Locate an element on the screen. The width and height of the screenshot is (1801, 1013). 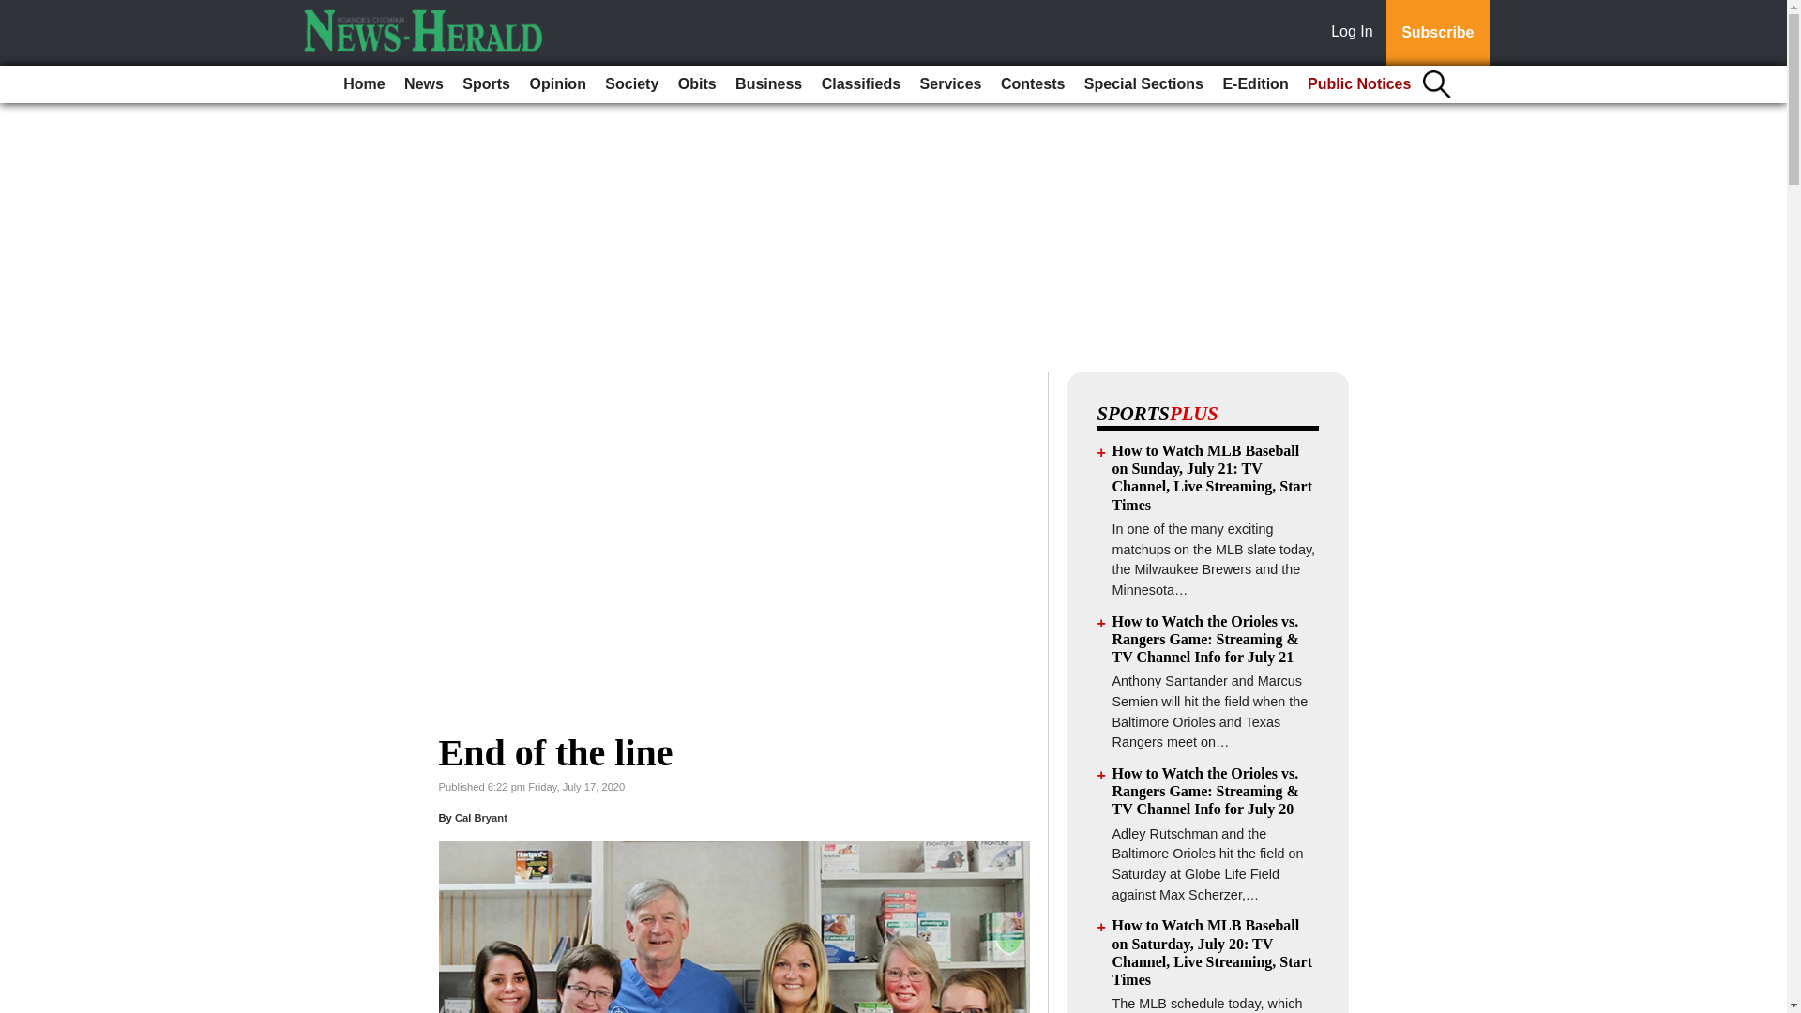
Log In is located at coordinates (1355, 33).